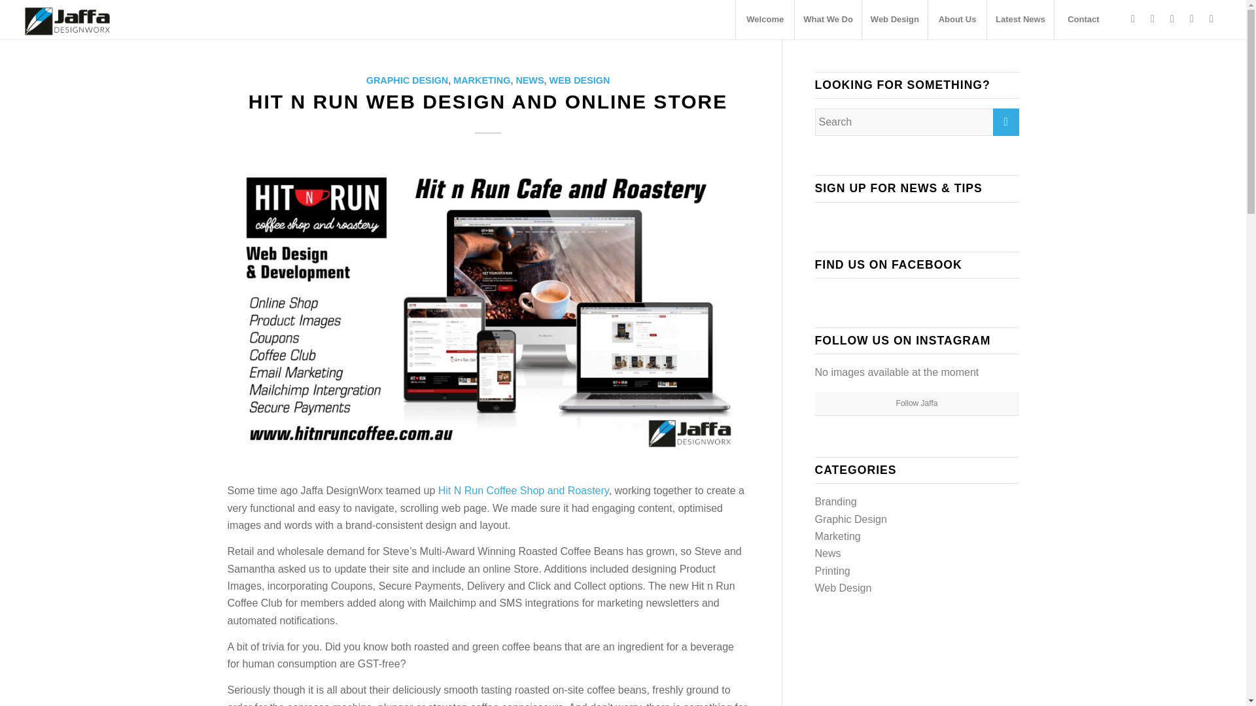 The width and height of the screenshot is (1256, 706). I want to click on What We Do, so click(828, 20).